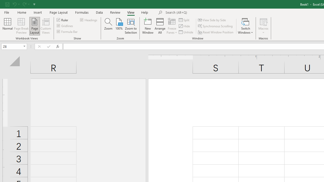 This screenshot has height=182, width=324. What do you see at coordinates (89, 20) in the screenshot?
I see `Headings` at bounding box center [89, 20].